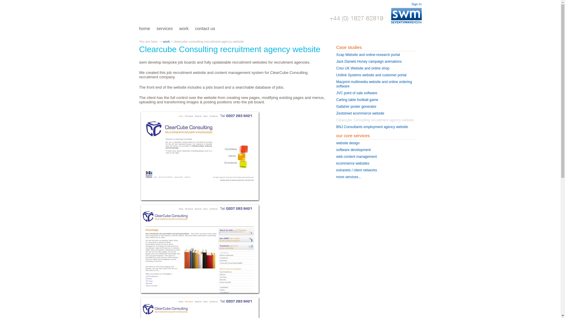 Image resolution: width=565 pixels, height=318 pixels. Describe the element at coordinates (368, 55) in the screenshot. I see `Xcap Website and online-research portal` at that location.